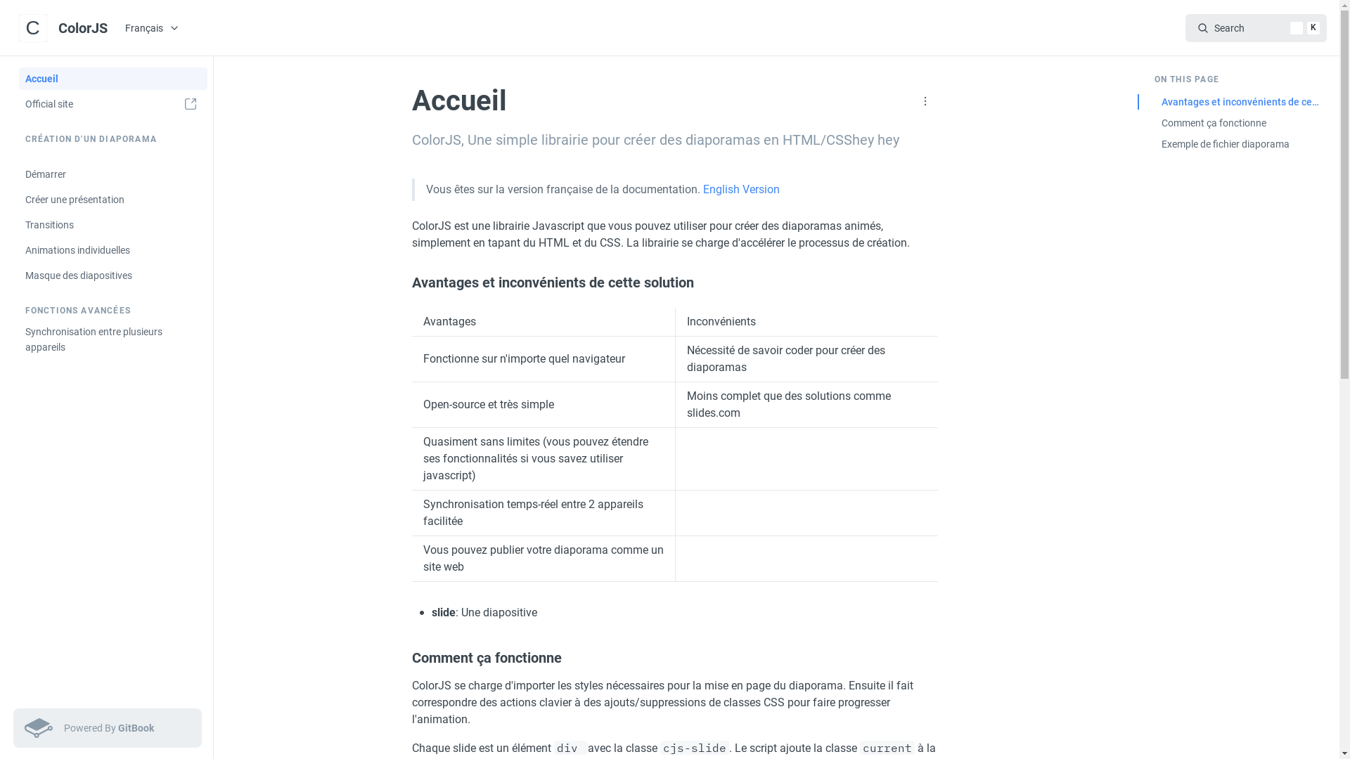 This screenshot has height=759, width=1350. Describe the element at coordinates (112, 79) in the screenshot. I see `Accueil` at that location.